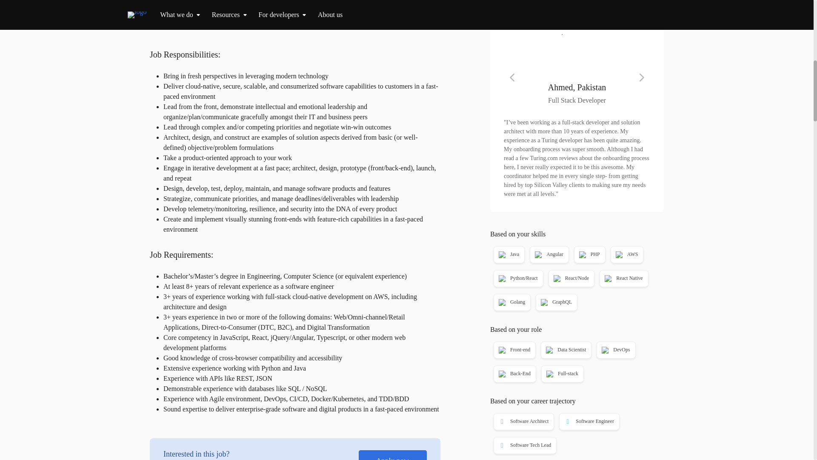 The width and height of the screenshot is (817, 460). Describe the element at coordinates (524, 446) in the screenshot. I see `Software Tech Lead` at that location.